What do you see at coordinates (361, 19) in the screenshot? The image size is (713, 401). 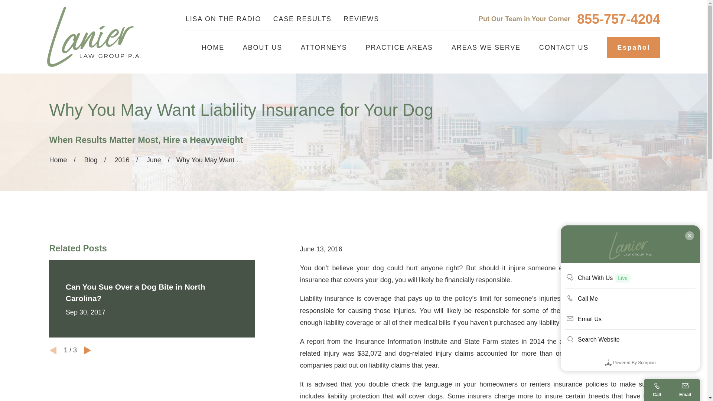 I see `REVIEWS` at bounding box center [361, 19].